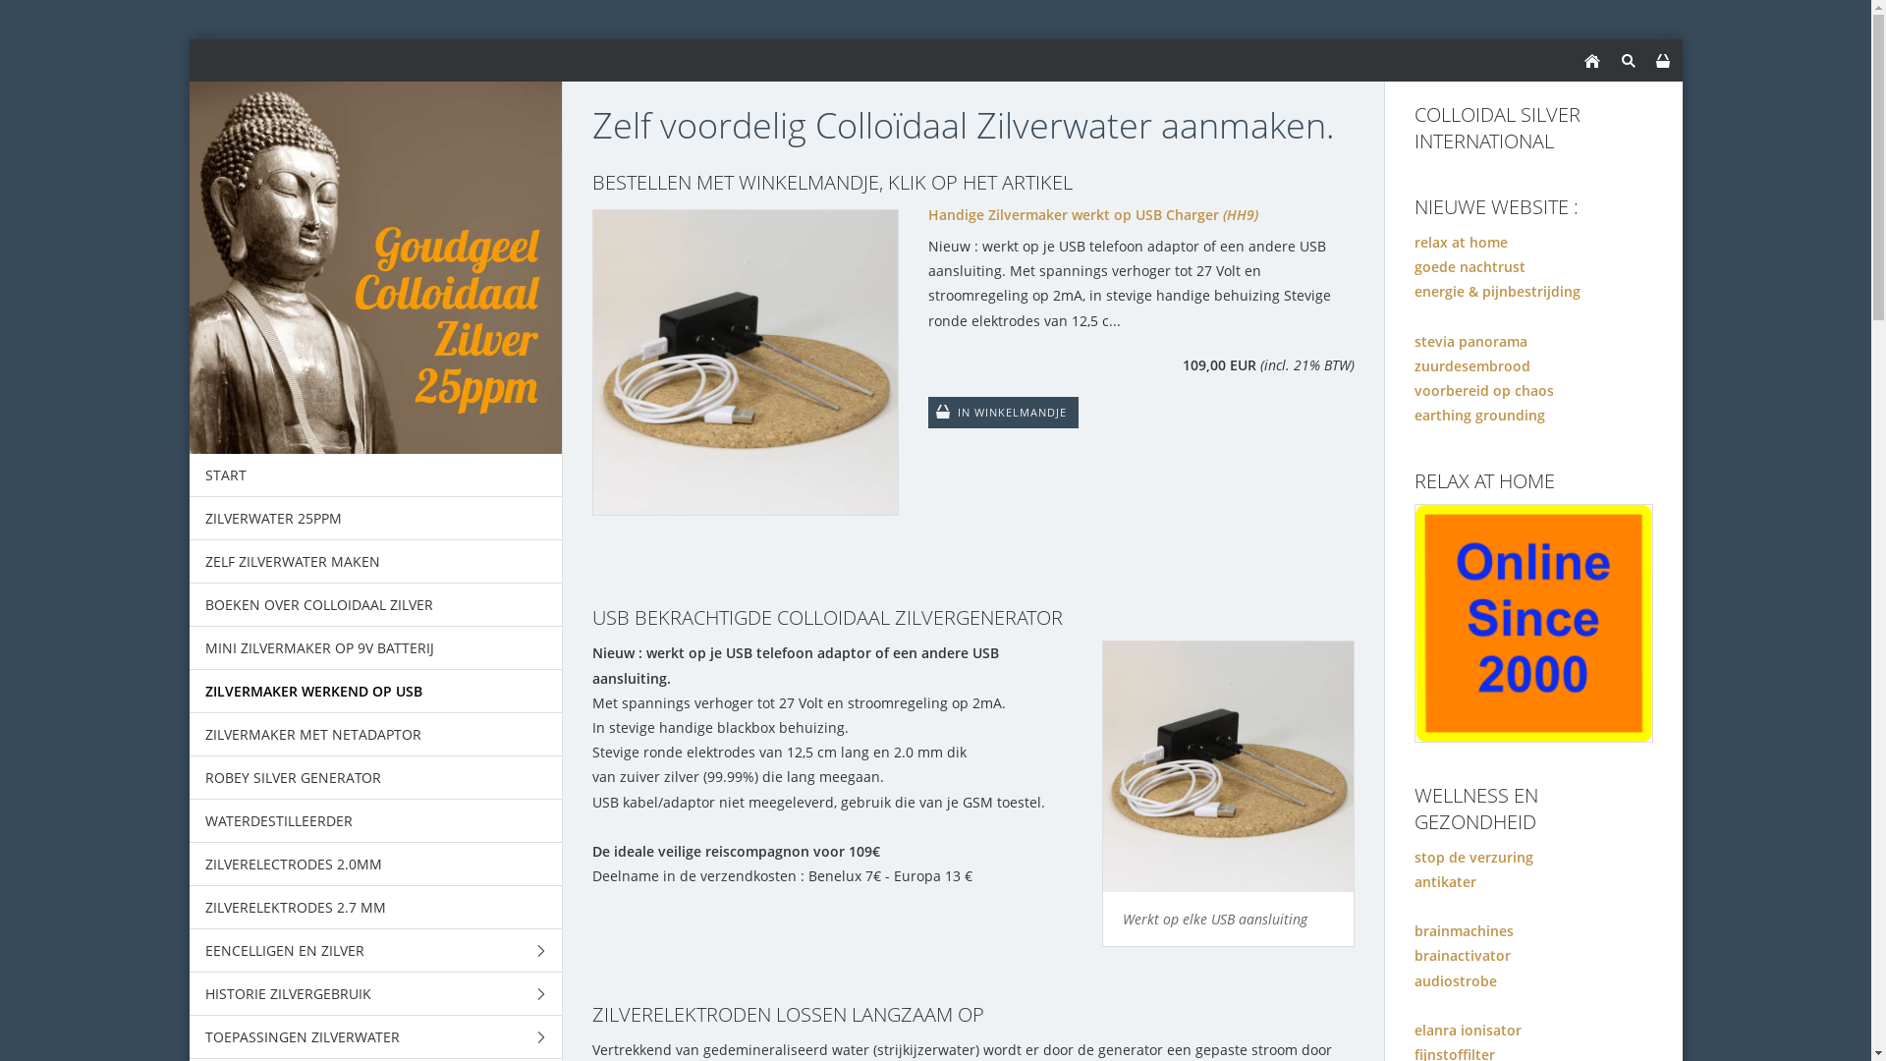  Describe the element at coordinates (1471, 342) in the screenshot. I see `stevia panorama` at that location.